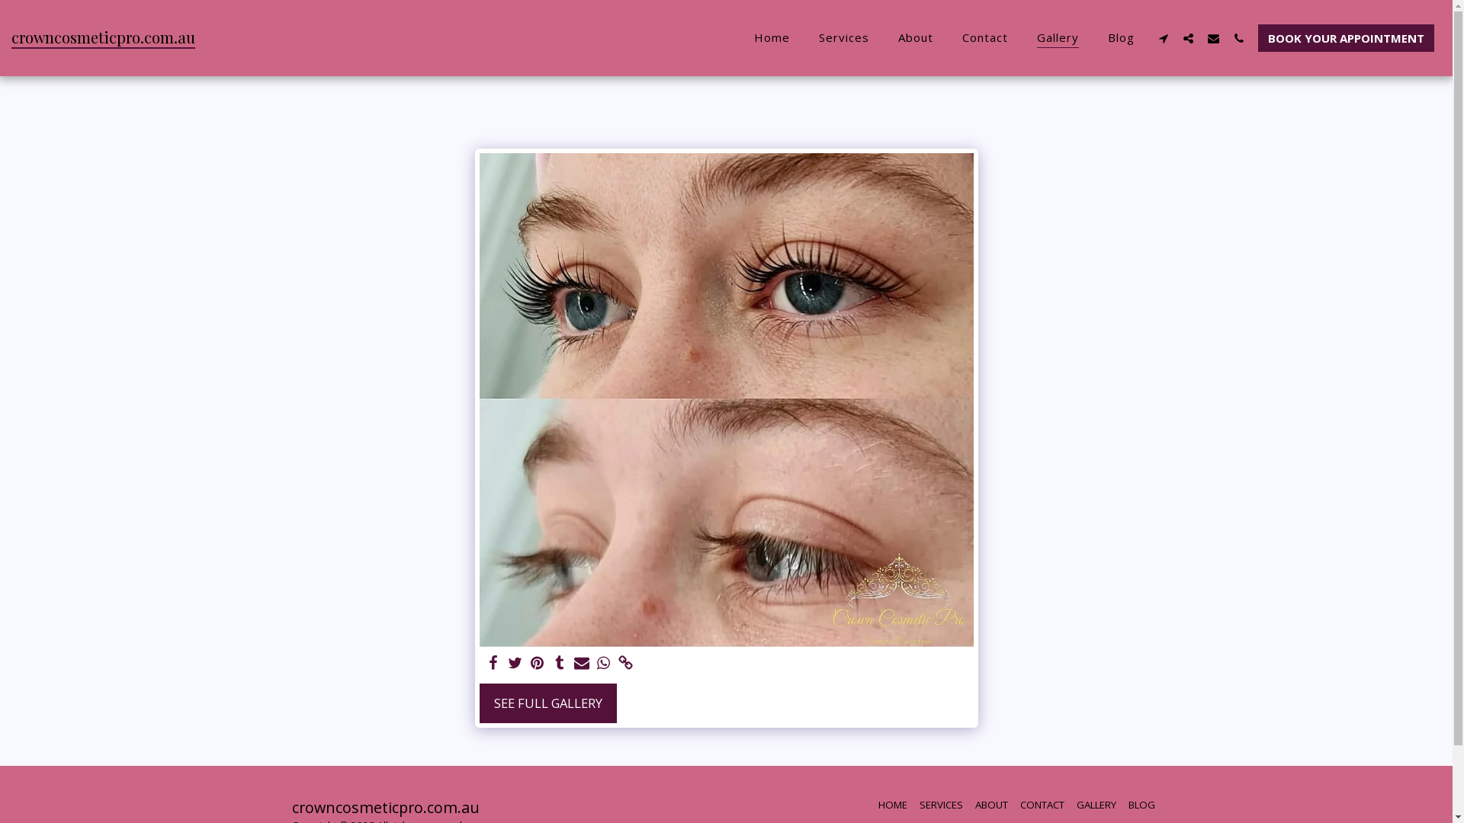 The width and height of the screenshot is (1464, 823). I want to click on  , so click(560, 663).